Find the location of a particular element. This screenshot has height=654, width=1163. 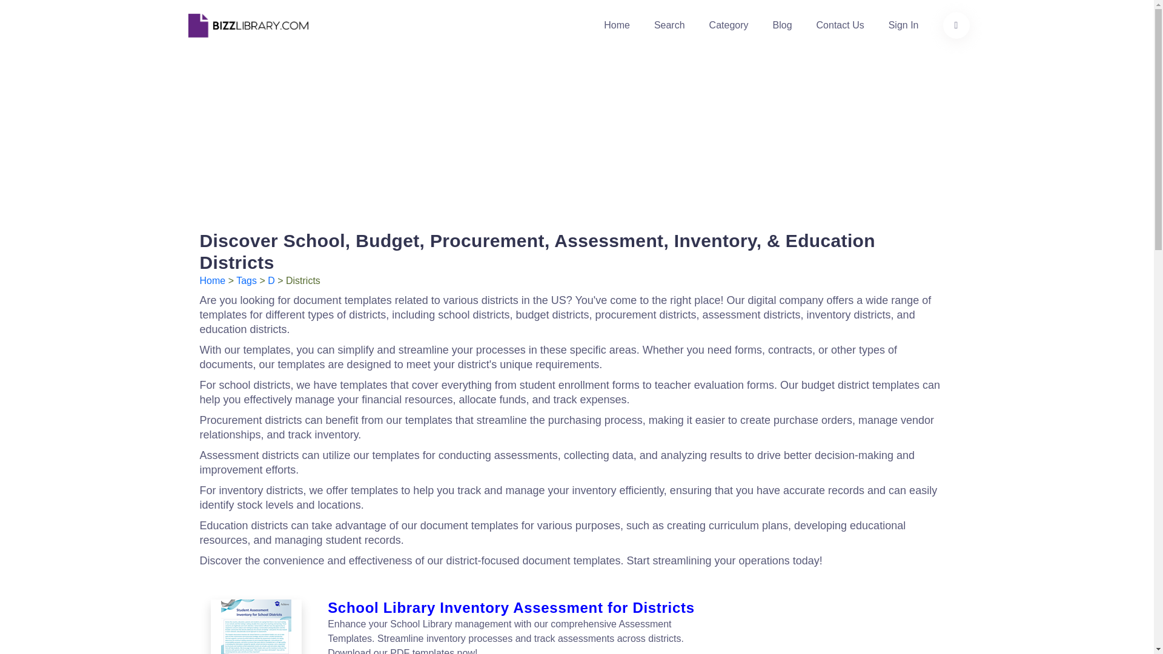

Sign in to your account is located at coordinates (903, 25).